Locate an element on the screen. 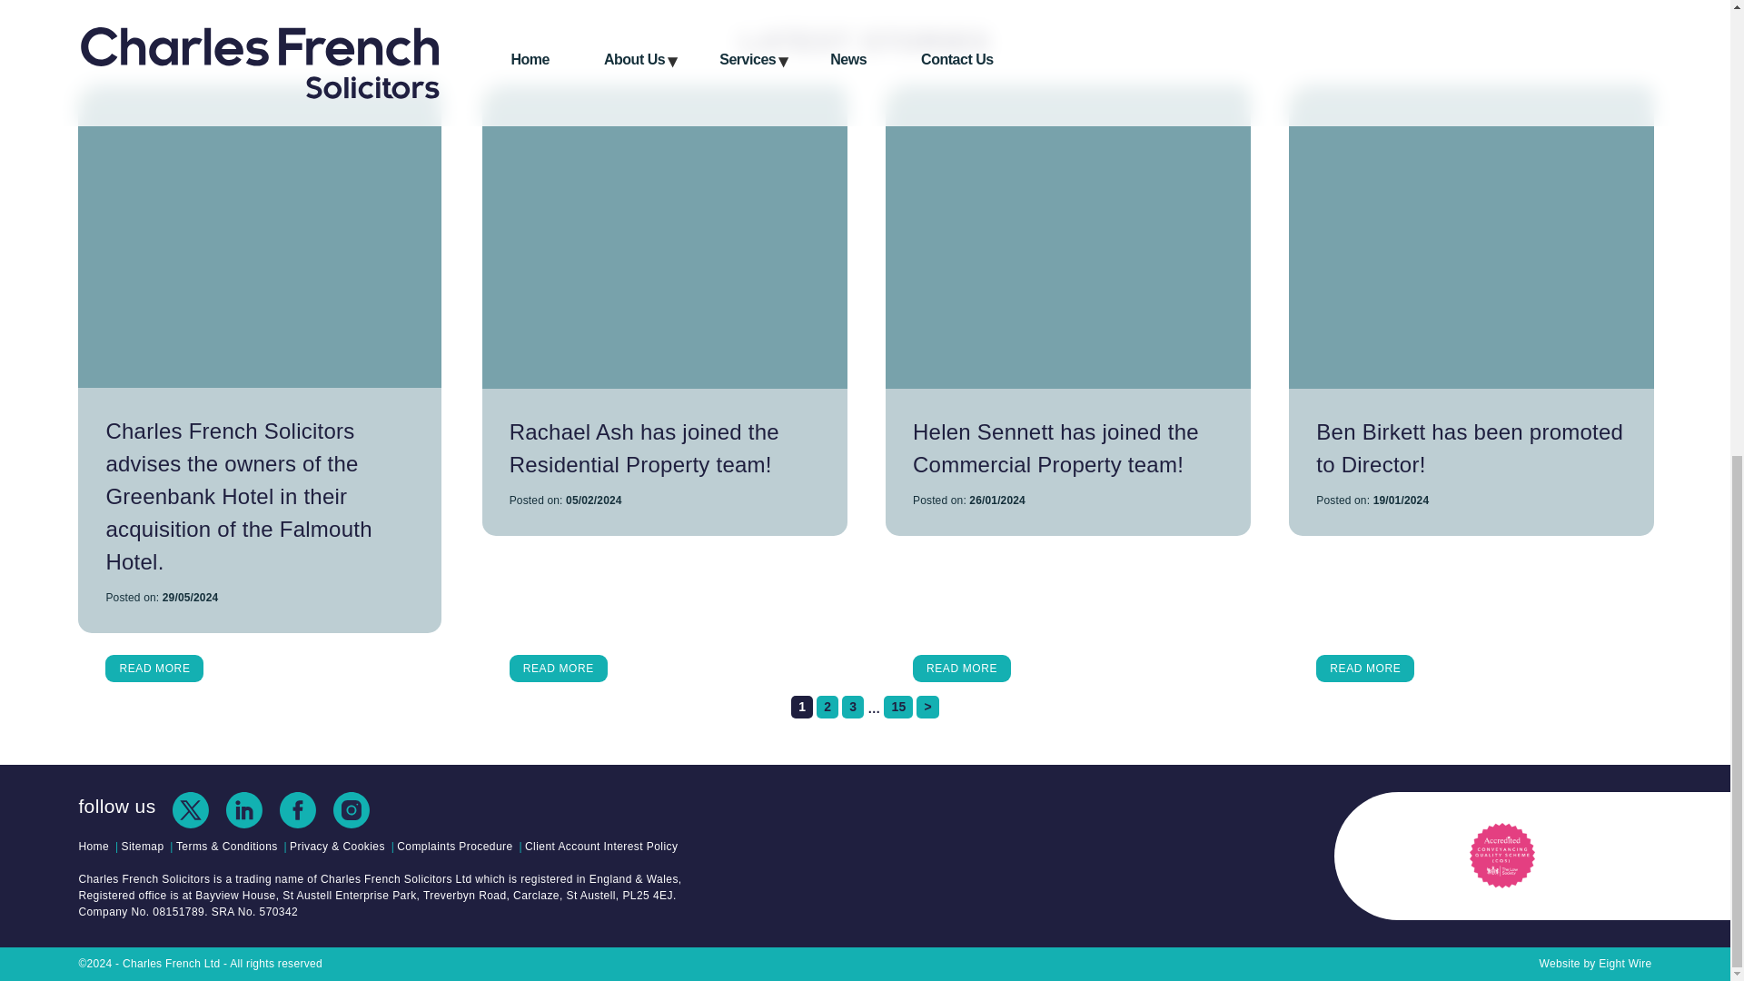  Sitemap is located at coordinates (143, 847).